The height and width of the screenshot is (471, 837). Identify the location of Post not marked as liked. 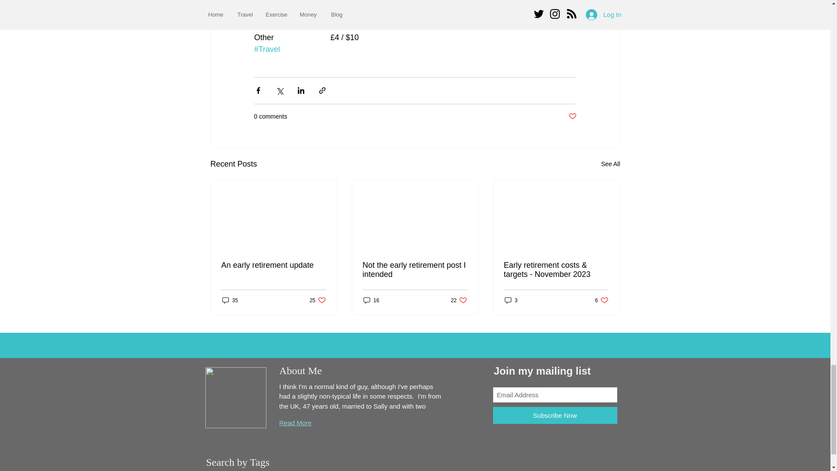
(572, 116).